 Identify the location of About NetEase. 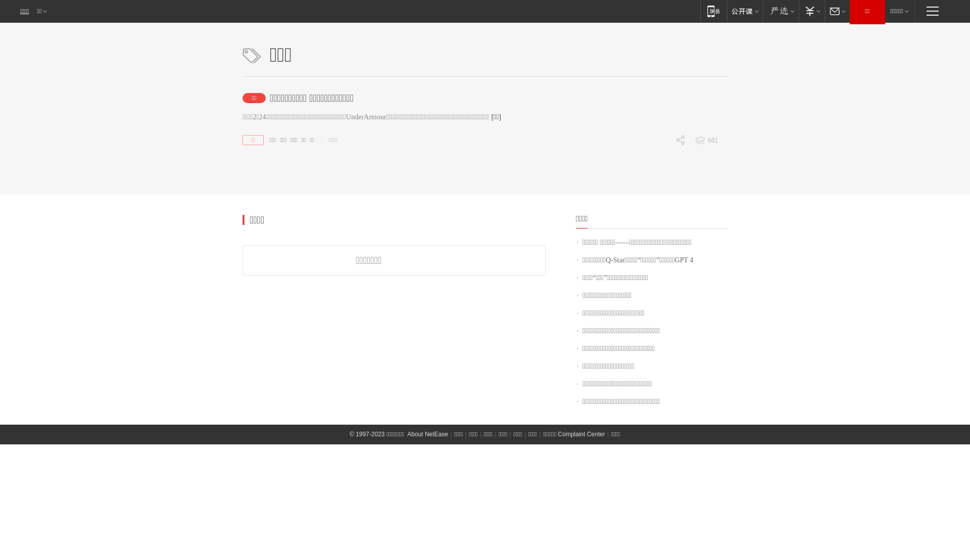
(427, 434).